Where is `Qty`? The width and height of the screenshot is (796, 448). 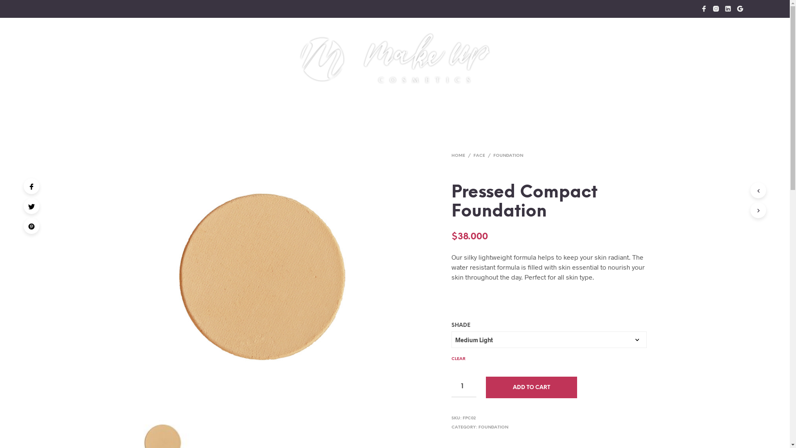
Qty is located at coordinates (464, 387).